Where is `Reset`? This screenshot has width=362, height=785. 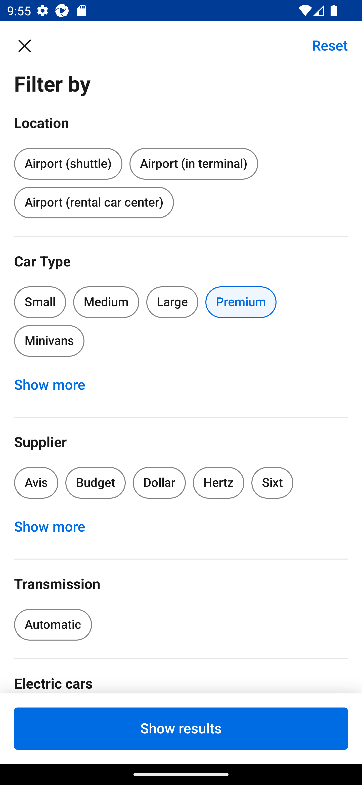
Reset is located at coordinates (325, 45).